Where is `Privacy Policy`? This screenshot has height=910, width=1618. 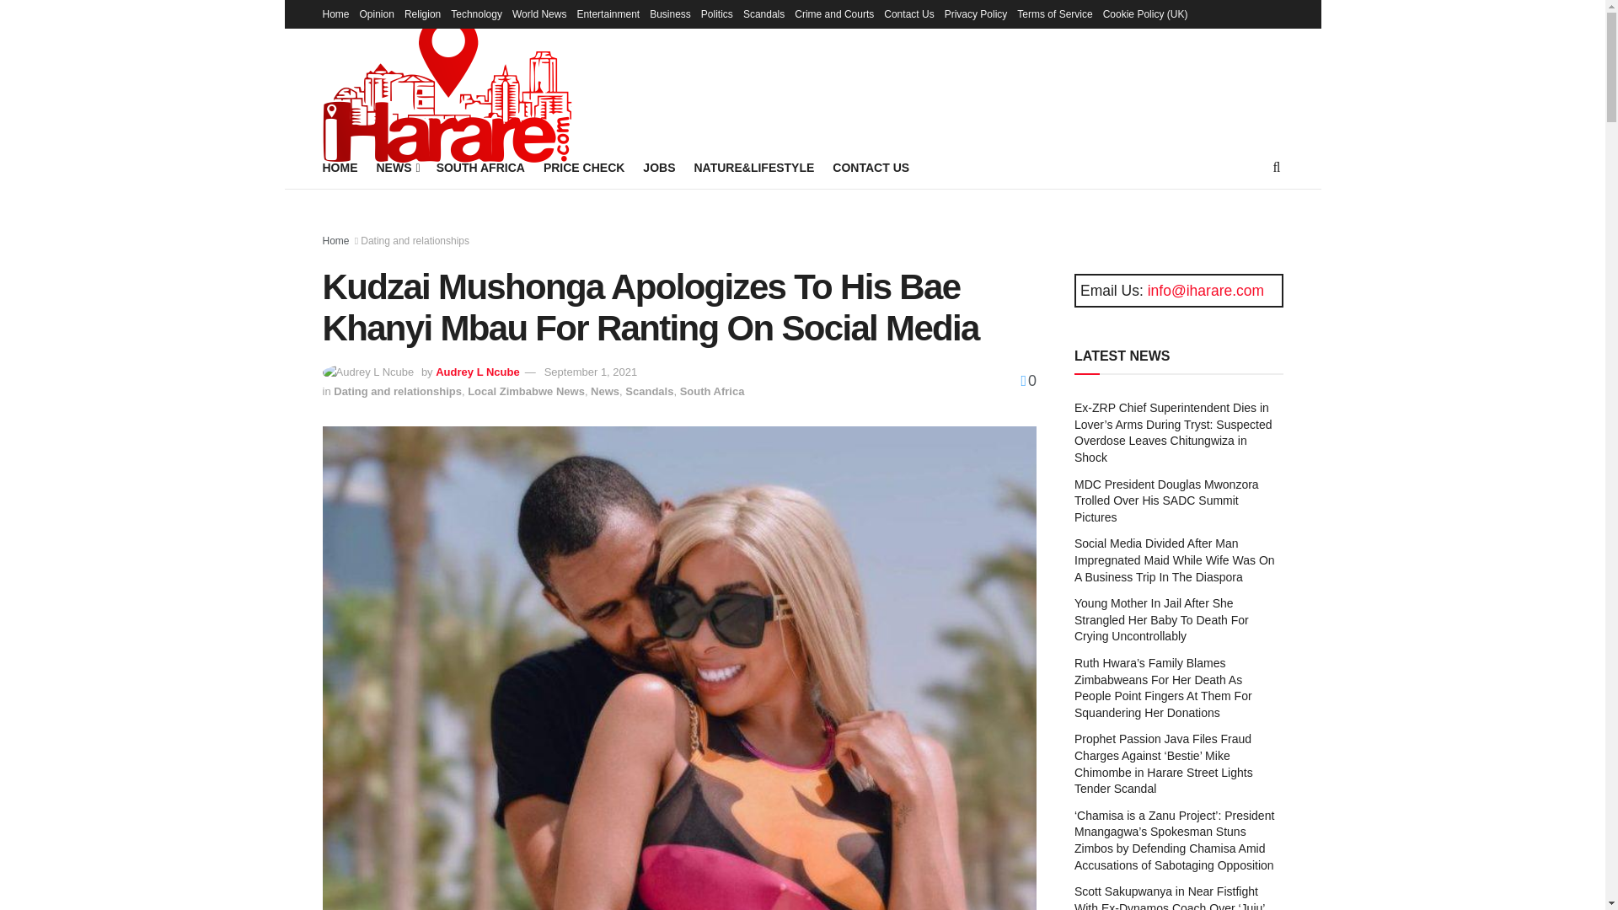 Privacy Policy is located at coordinates (976, 13).